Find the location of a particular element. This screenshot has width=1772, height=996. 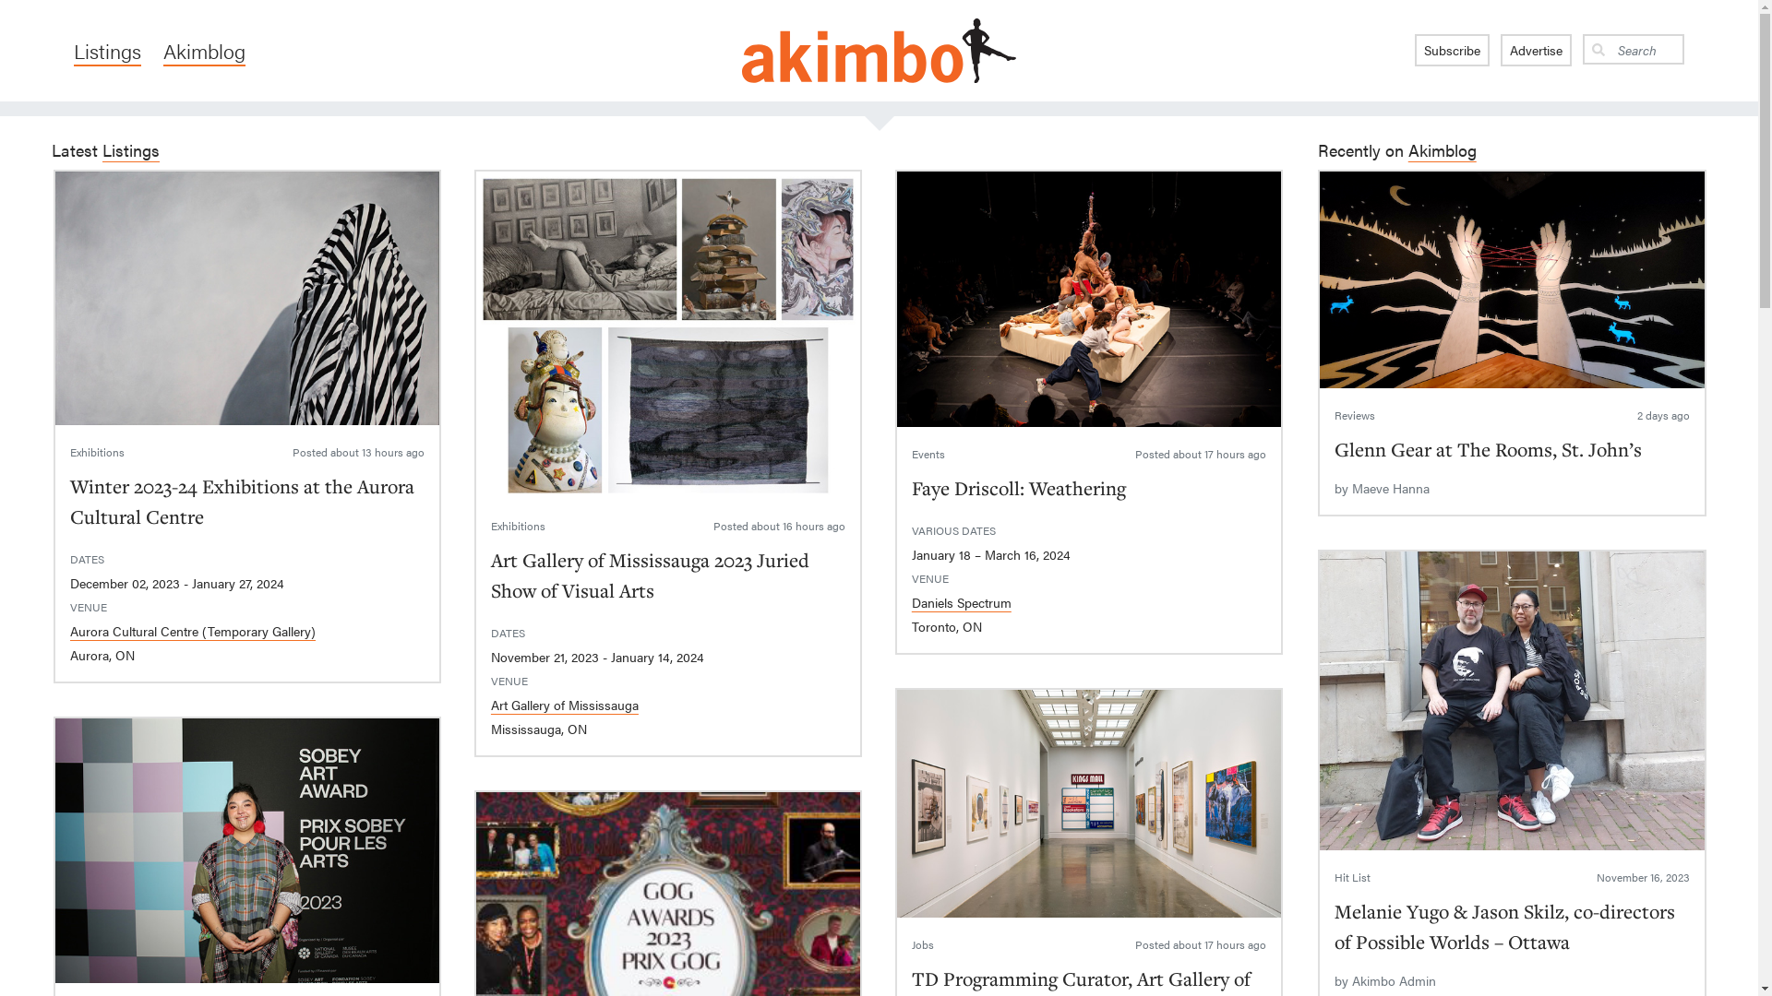

Listings is located at coordinates (131, 149).